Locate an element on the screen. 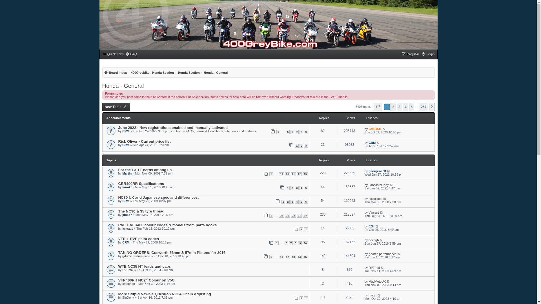 Image resolution: width=541 pixels, height=304 pixels. VFR + RVF paint codes is located at coordinates (139, 239).